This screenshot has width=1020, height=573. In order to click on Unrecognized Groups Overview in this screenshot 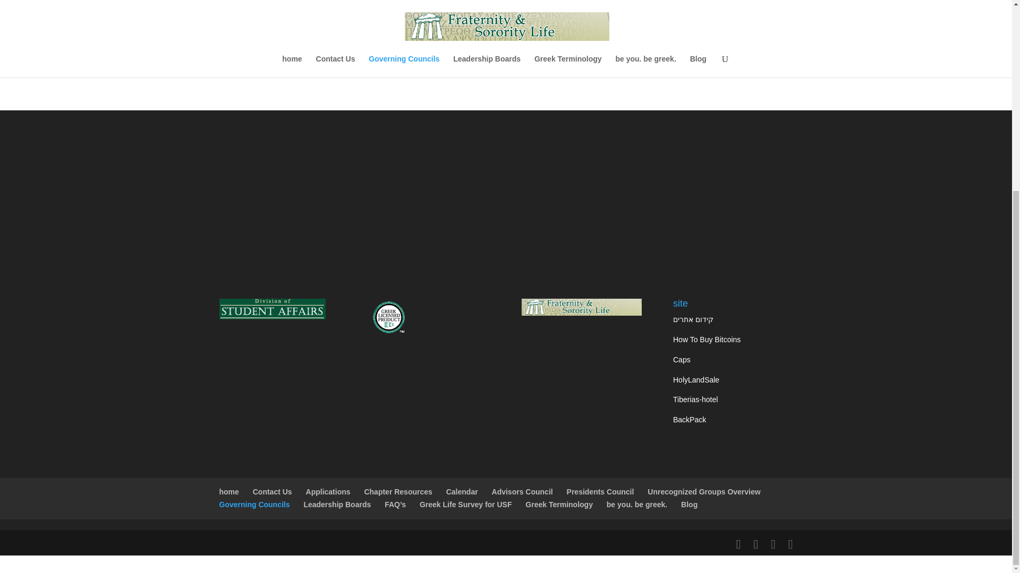, I will do `click(703, 492)`.